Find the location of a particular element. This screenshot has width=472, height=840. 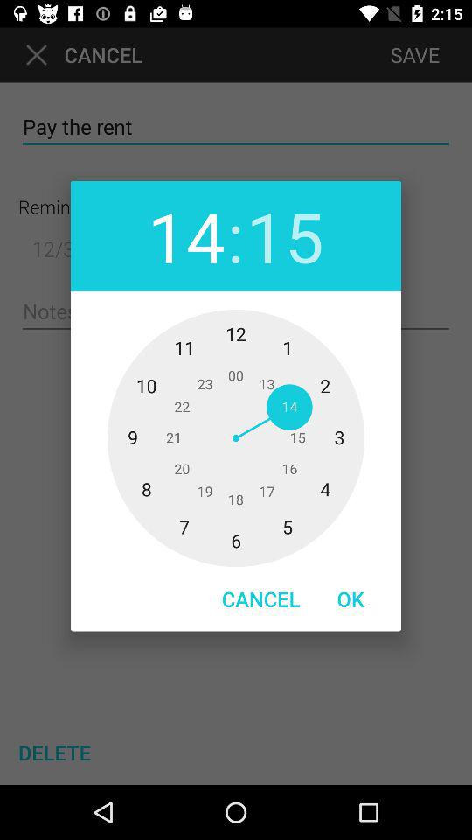

tap icon to the left of the : is located at coordinates (186, 236).